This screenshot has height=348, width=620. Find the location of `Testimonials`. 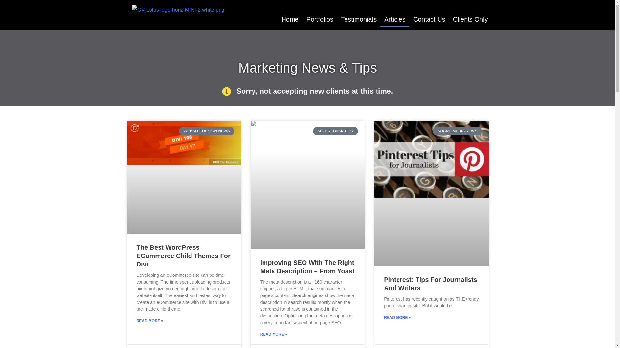

Testimonials is located at coordinates (359, 19).